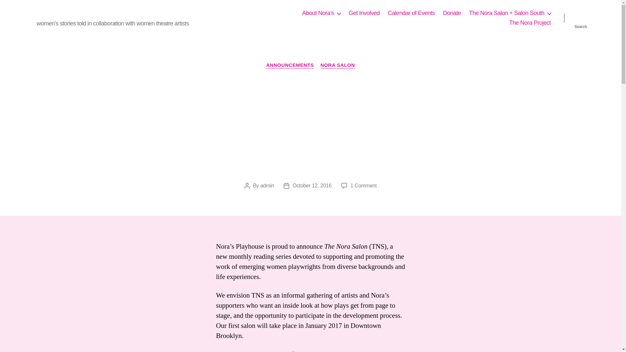 This screenshot has height=352, width=626. Describe the element at coordinates (67, 13) in the screenshot. I see `Nora's Playhouse` at that location.